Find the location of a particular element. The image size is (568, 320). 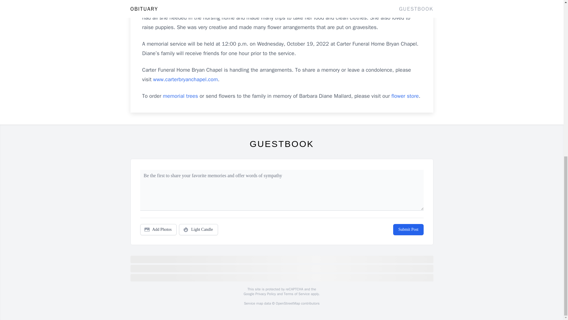

www.carterbryanchapel.com is located at coordinates (186, 79).